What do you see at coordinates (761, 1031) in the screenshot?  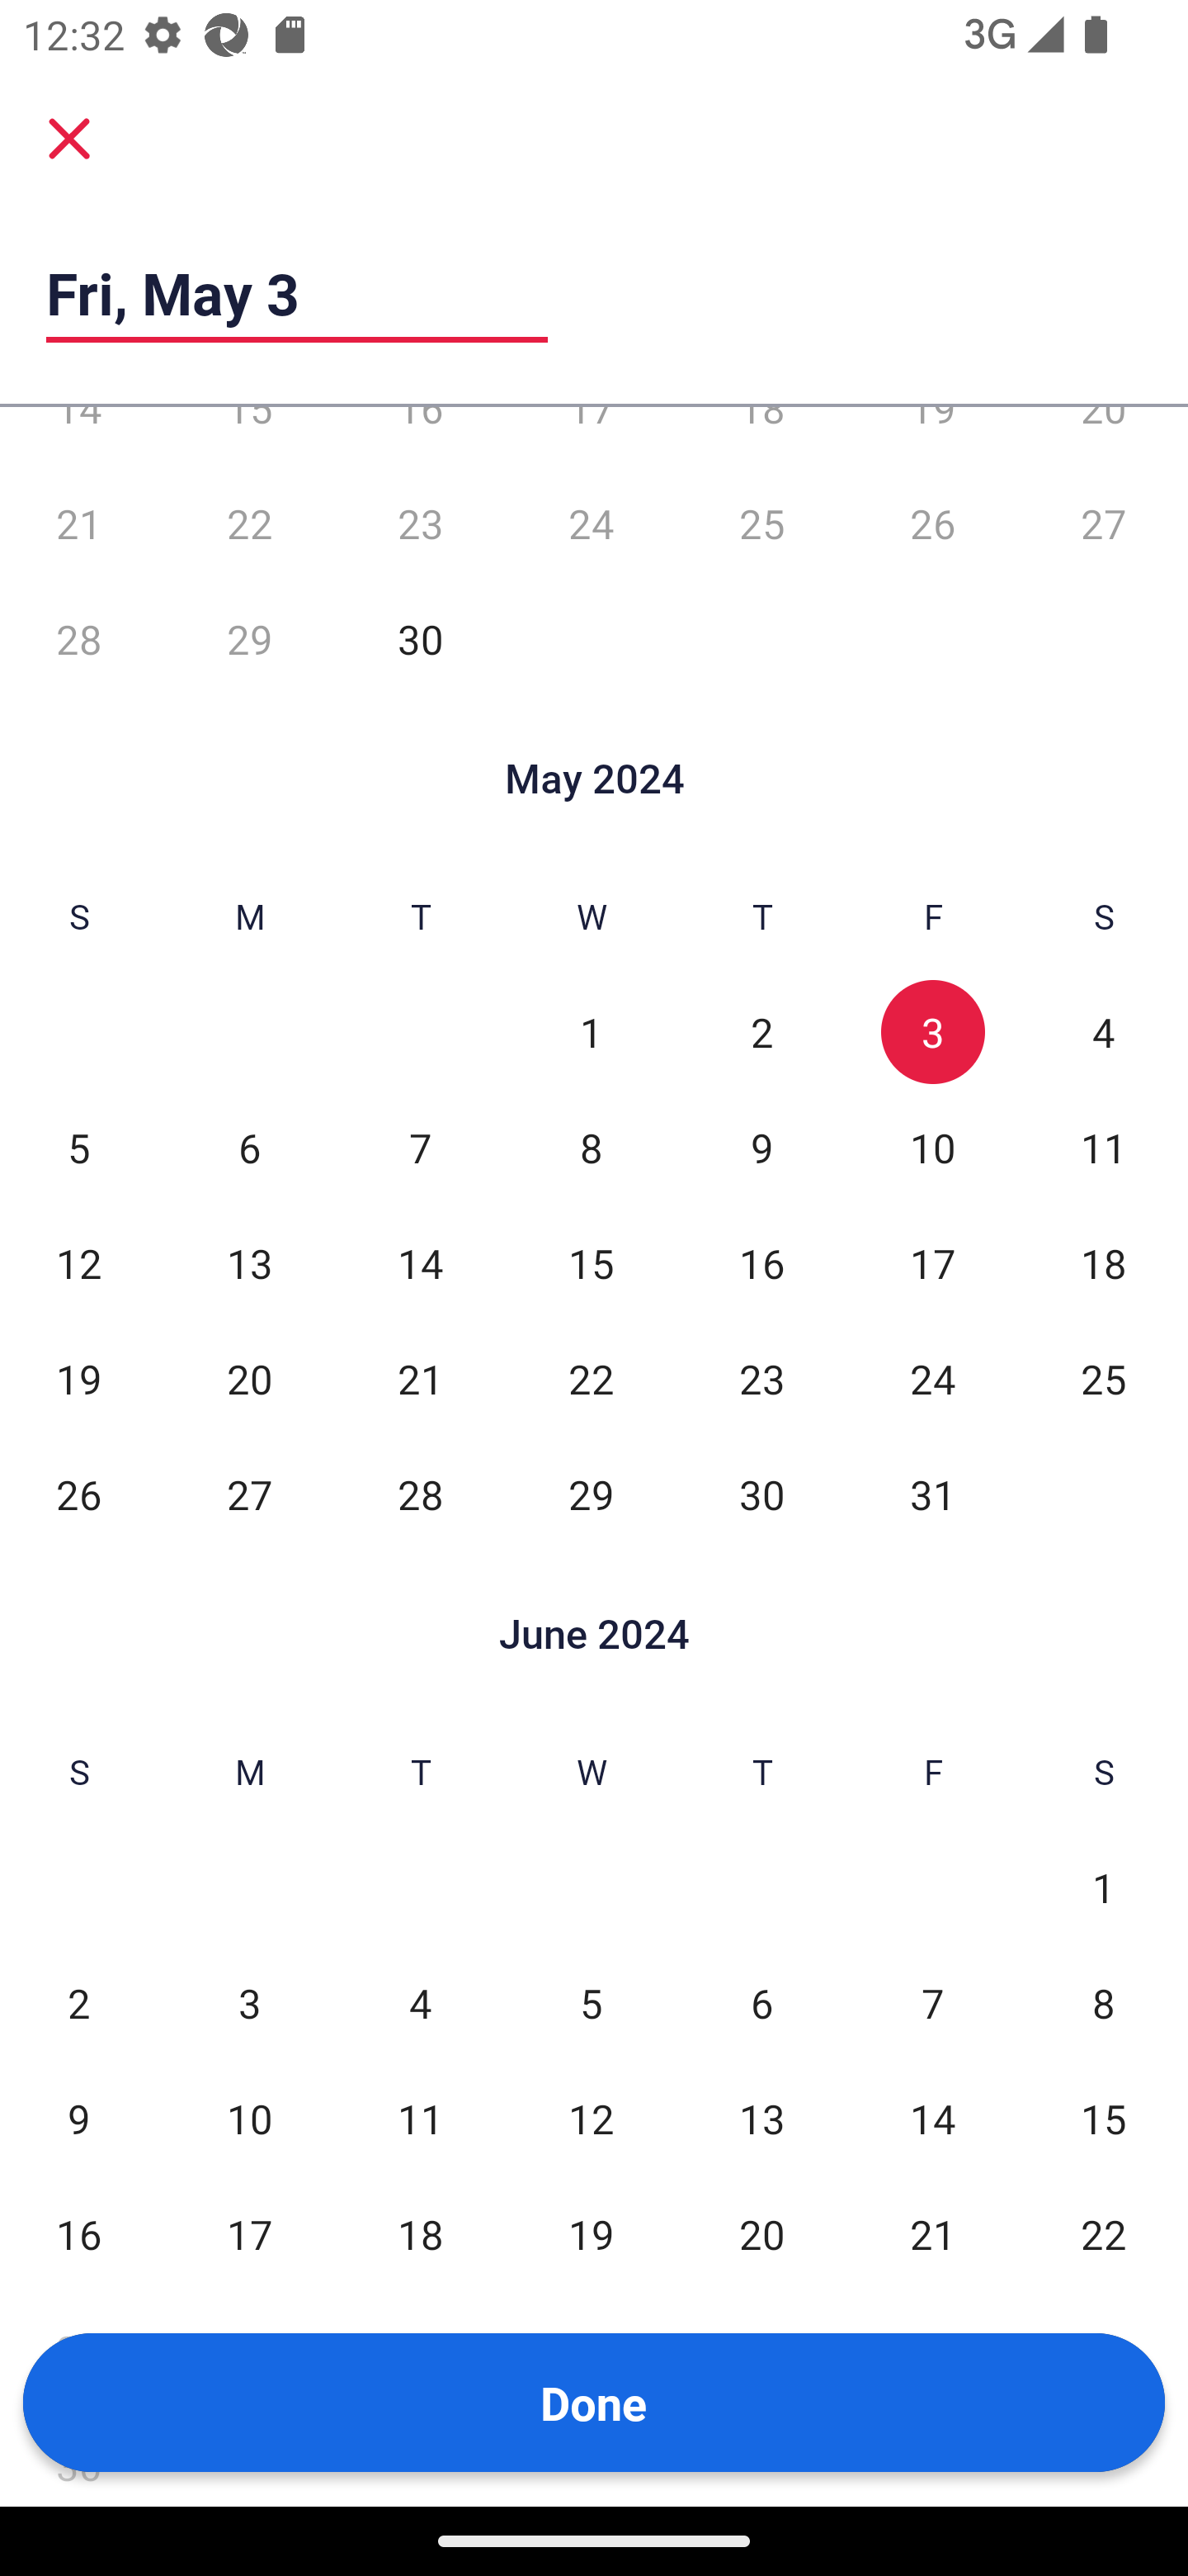 I see `2 Thu, May 2, Not Selected` at bounding box center [761, 1031].